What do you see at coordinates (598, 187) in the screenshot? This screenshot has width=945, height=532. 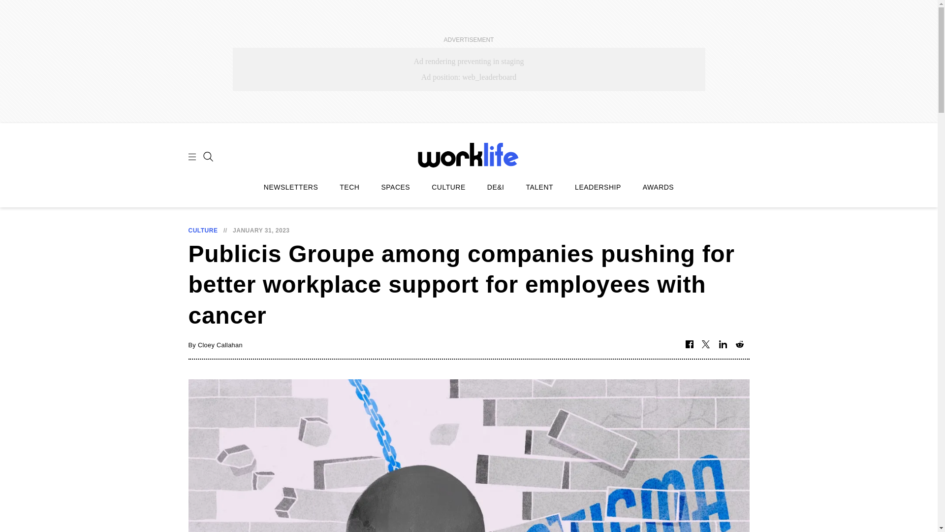 I see `LEADERSHIP` at bounding box center [598, 187].